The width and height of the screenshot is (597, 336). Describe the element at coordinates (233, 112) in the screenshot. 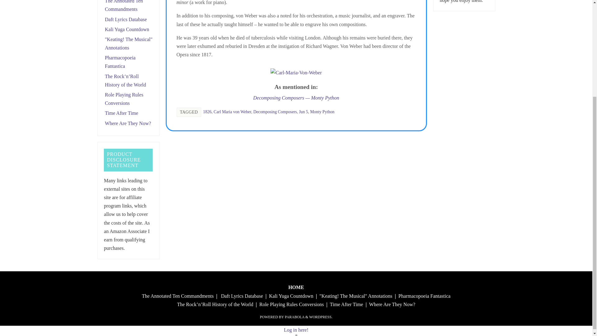

I see `Carl Maria von Weber` at that location.